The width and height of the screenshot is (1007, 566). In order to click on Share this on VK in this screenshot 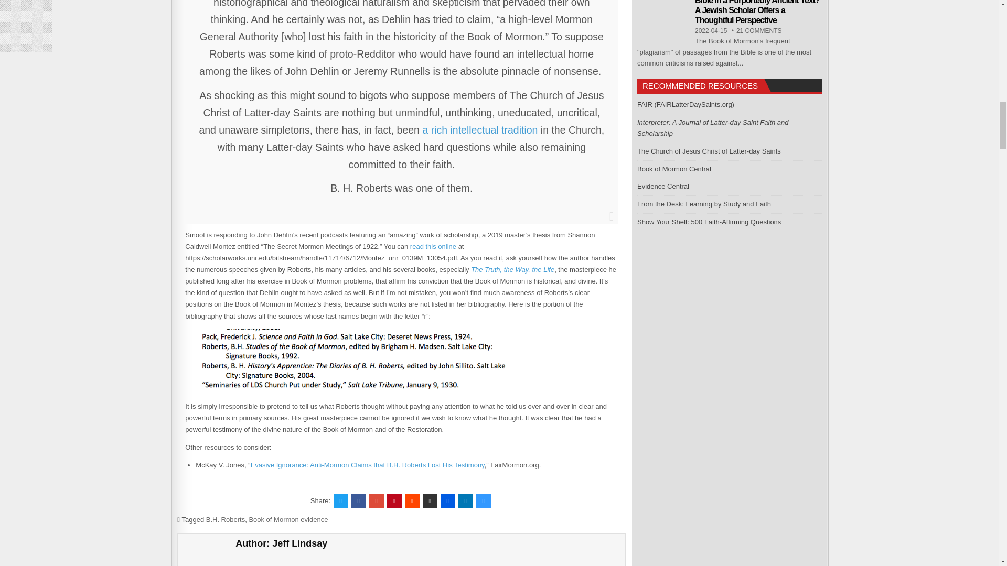, I will do `click(430, 500)`.